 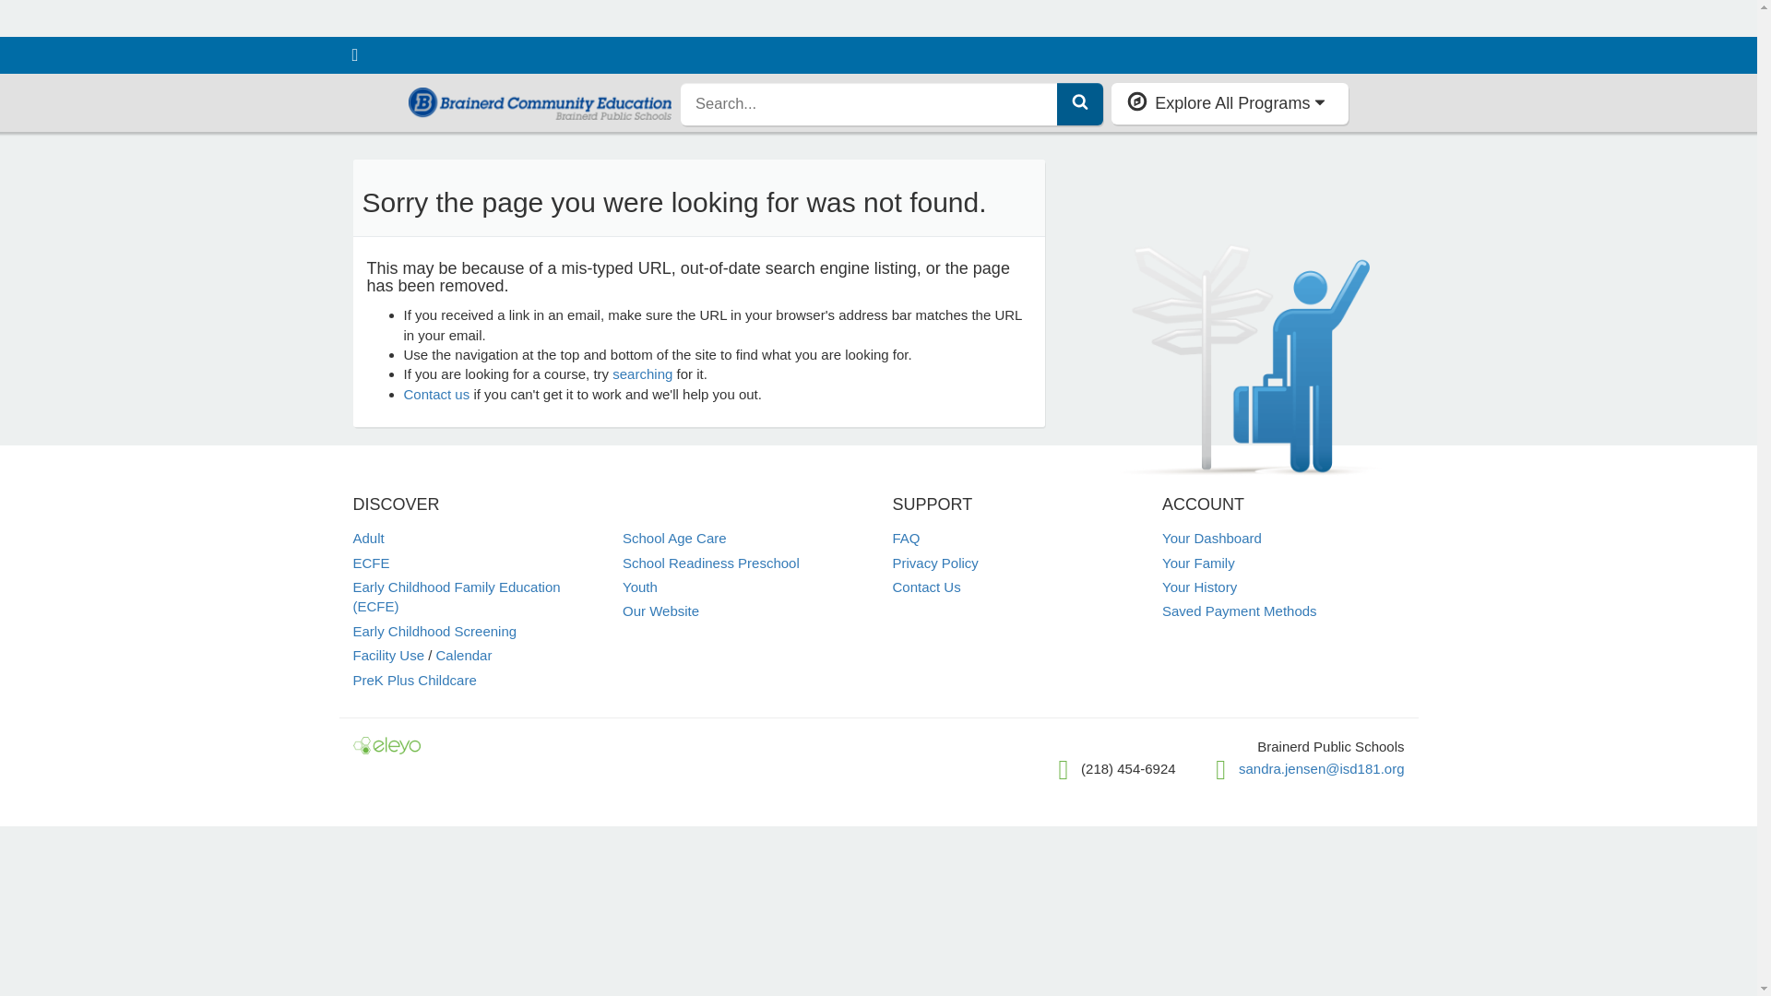 What do you see at coordinates (1079, 101) in the screenshot?
I see ` Search Icon` at bounding box center [1079, 101].